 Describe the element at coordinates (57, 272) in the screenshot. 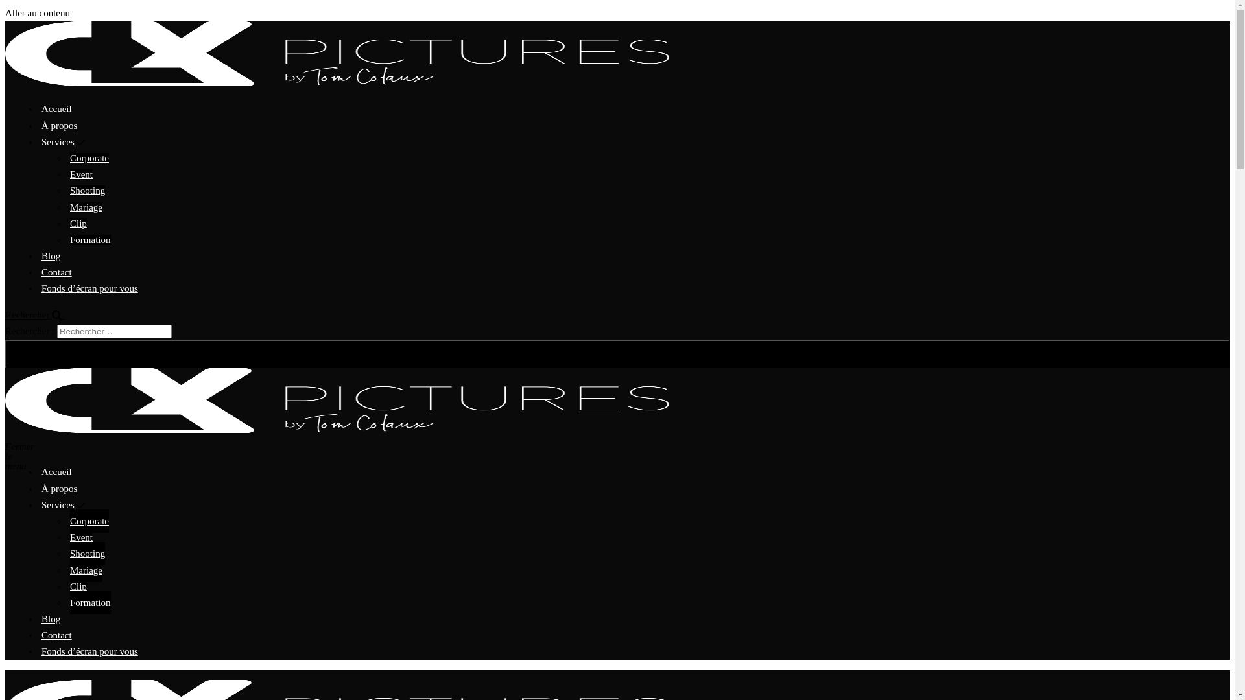

I see `Contact` at that location.